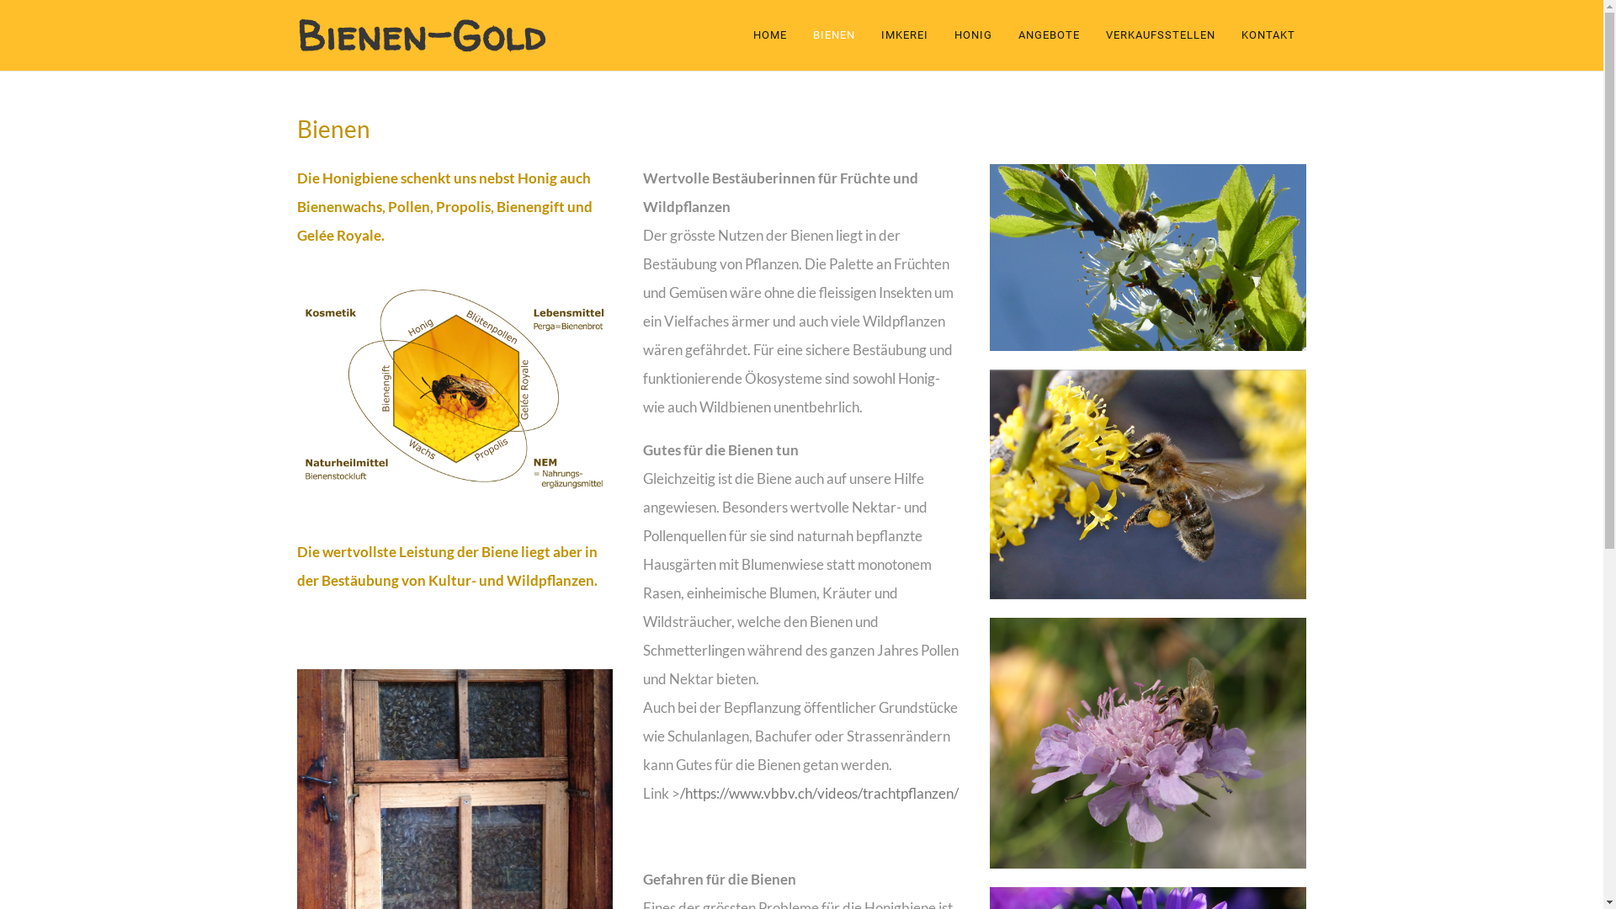 This screenshot has width=1616, height=909. Describe the element at coordinates (1268, 35) in the screenshot. I see `KONTAKT` at that location.